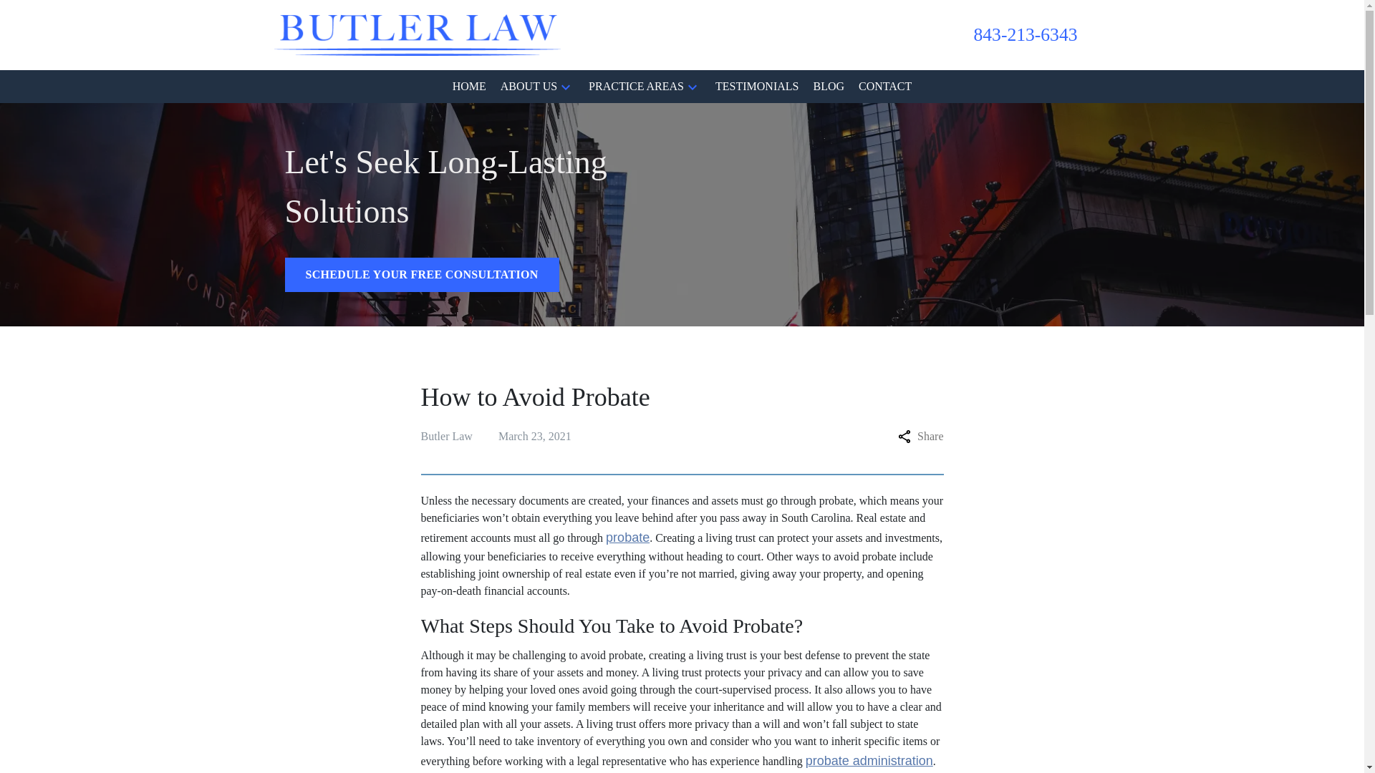 The width and height of the screenshot is (1375, 773). What do you see at coordinates (884, 86) in the screenshot?
I see `CONTACT` at bounding box center [884, 86].